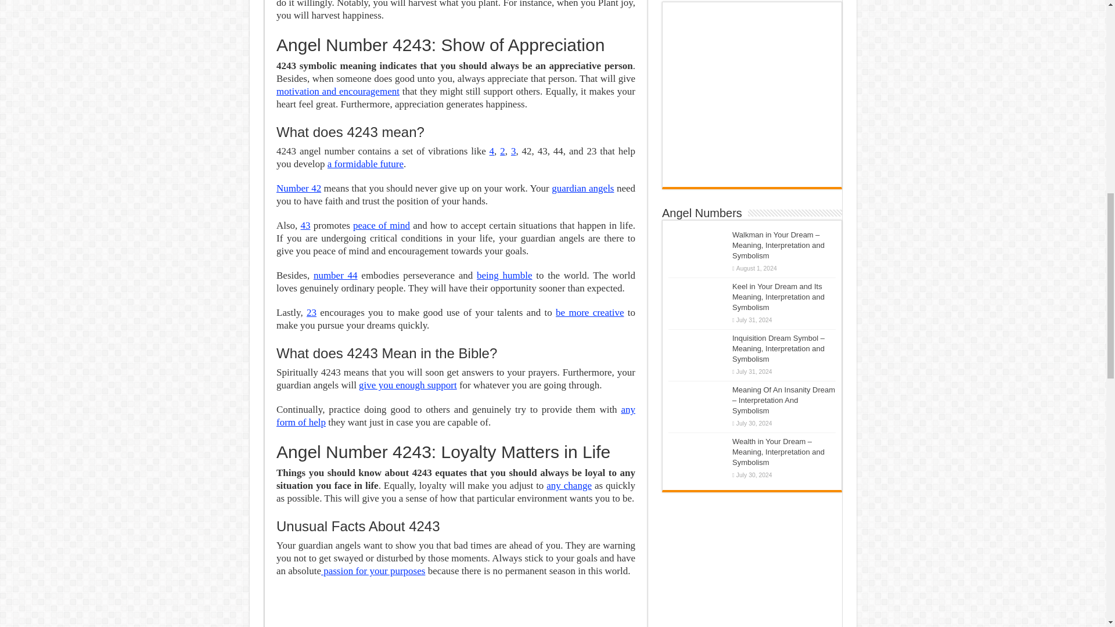  I want to click on Number 42, so click(298, 188).